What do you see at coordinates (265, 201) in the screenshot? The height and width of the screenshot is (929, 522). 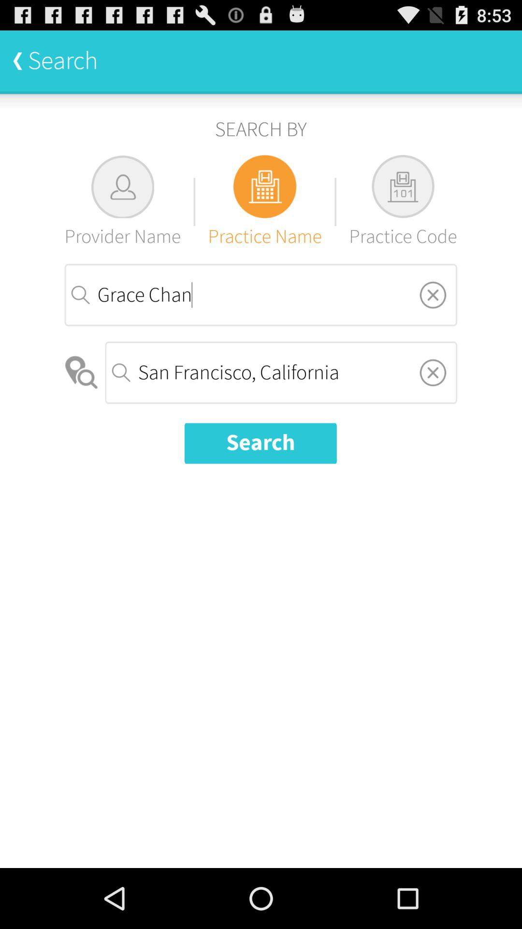 I see `swipe to the practice name icon` at bounding box center [265, 201].